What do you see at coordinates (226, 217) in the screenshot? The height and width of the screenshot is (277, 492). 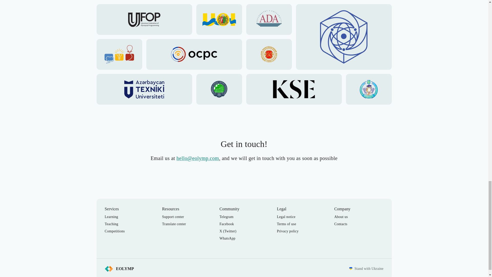 I see `Telegram` at bounding box center [226, 217].